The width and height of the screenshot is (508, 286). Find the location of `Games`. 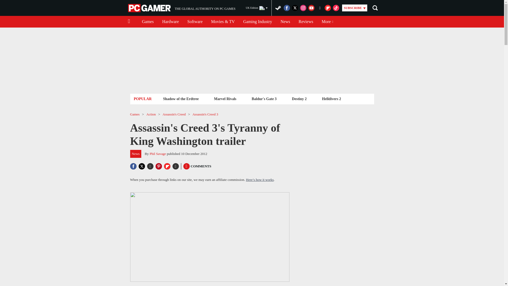

Games is located at coordinates (182, 8).